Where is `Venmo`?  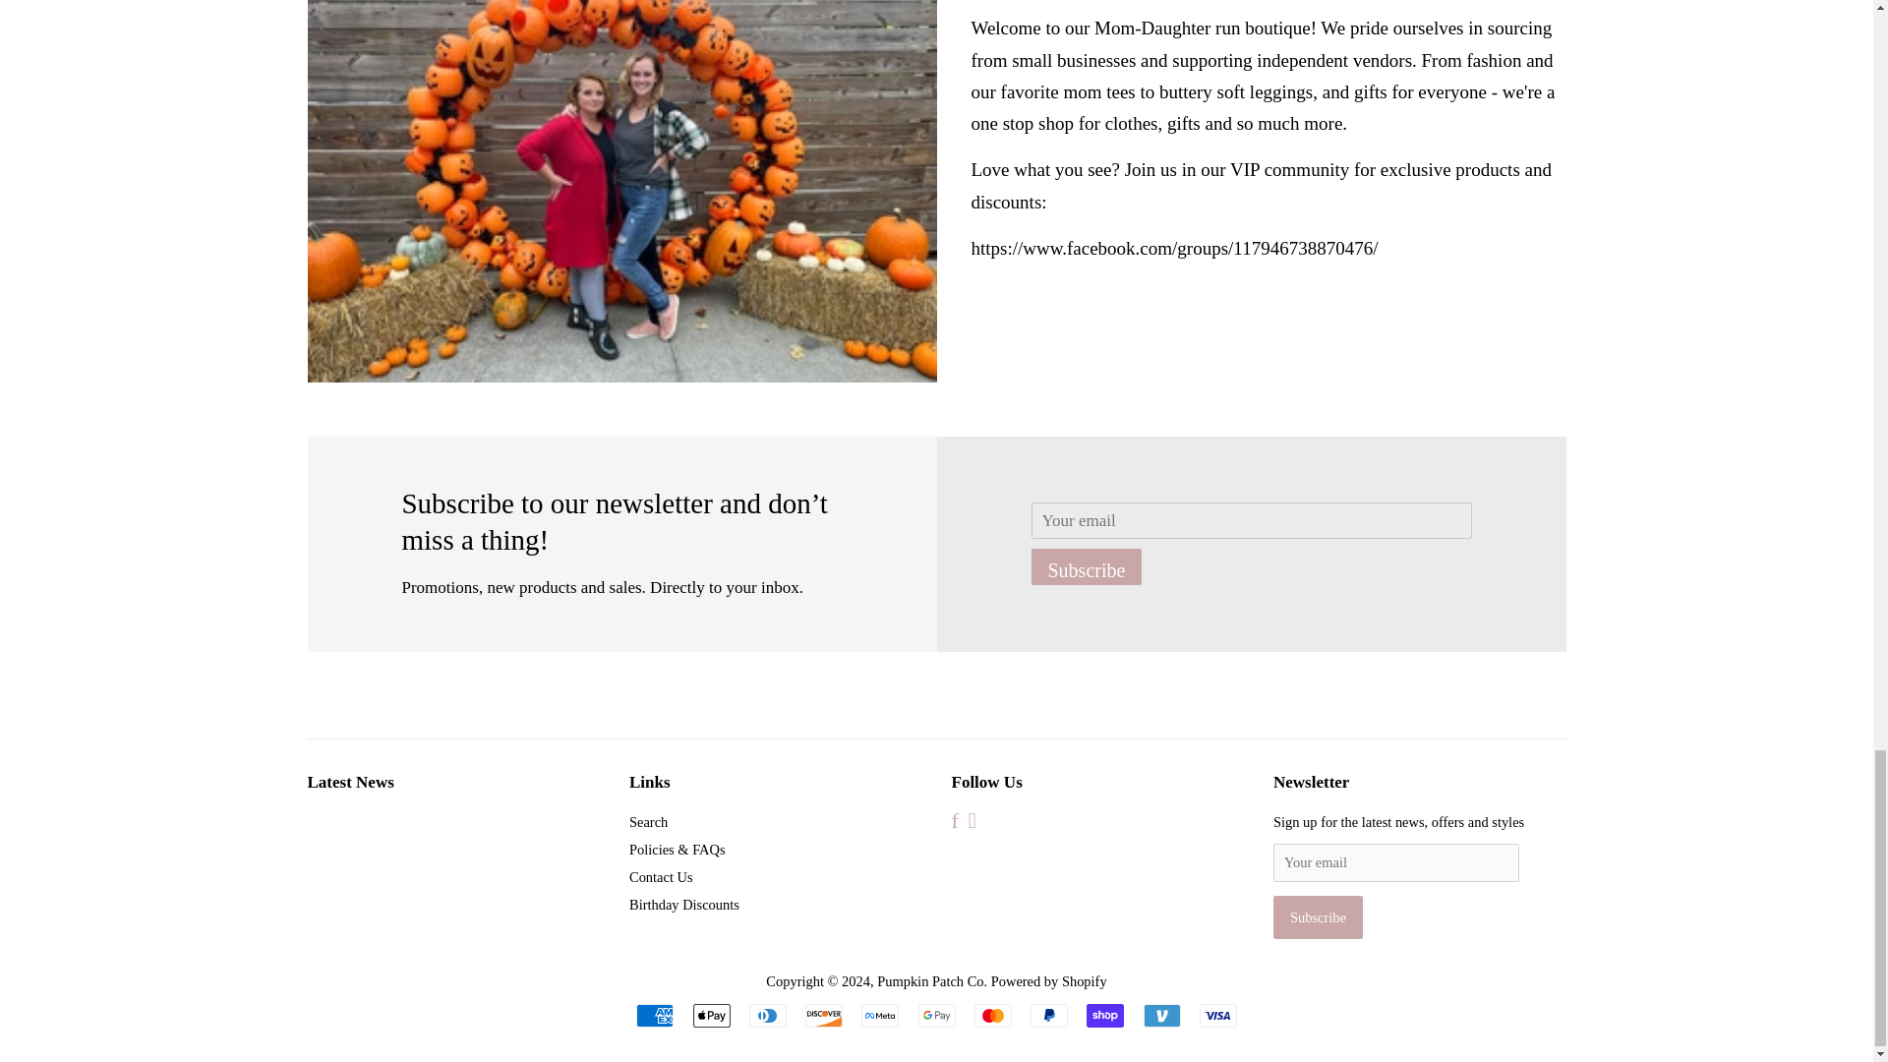
Venmo is located at coordinates (1160, 1015).